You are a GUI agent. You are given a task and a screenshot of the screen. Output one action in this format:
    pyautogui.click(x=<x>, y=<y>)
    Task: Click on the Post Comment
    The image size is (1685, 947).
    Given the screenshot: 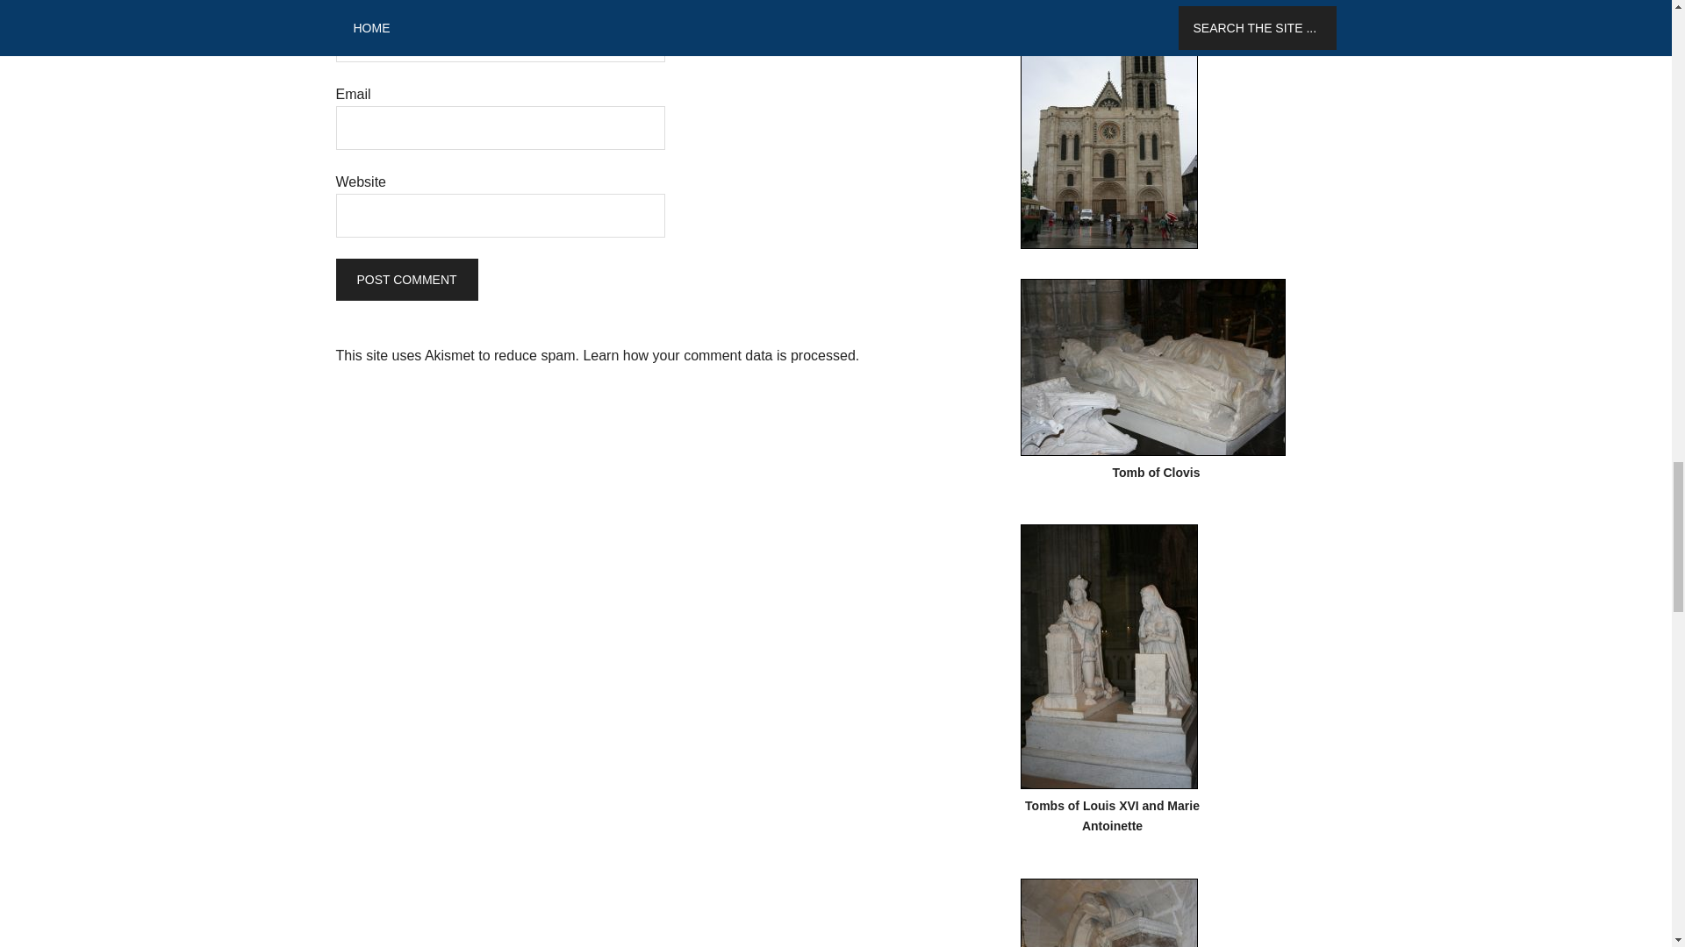 What is the action you would take?
    pyautogui.click(x=405, y=279)
    